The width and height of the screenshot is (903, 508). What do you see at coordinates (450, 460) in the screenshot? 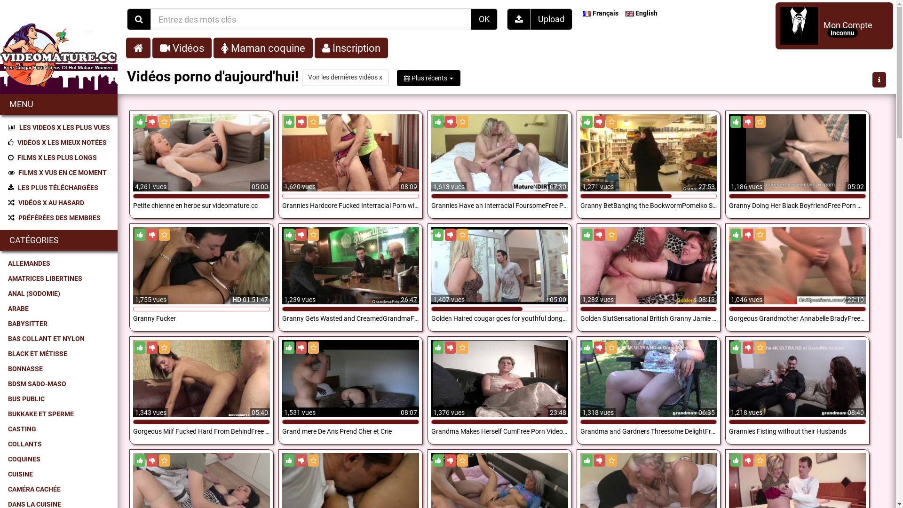
I see `Voter contre` at bounding box center [450, 460].